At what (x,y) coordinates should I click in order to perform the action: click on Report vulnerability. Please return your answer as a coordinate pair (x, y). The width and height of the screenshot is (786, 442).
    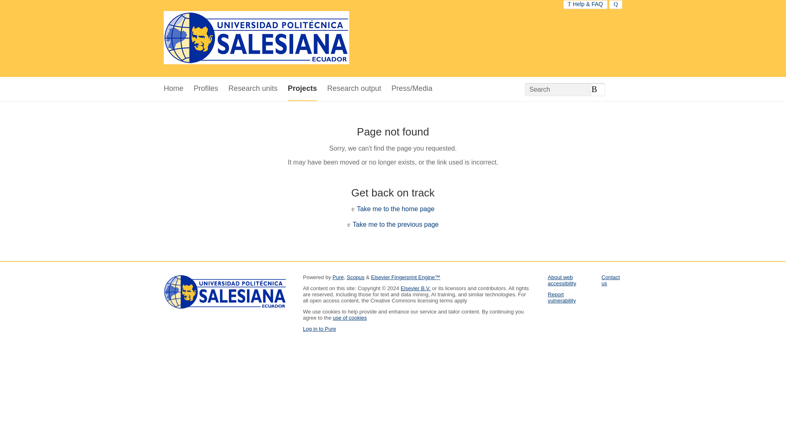
    Looking at the image, I should click on (562, 297).